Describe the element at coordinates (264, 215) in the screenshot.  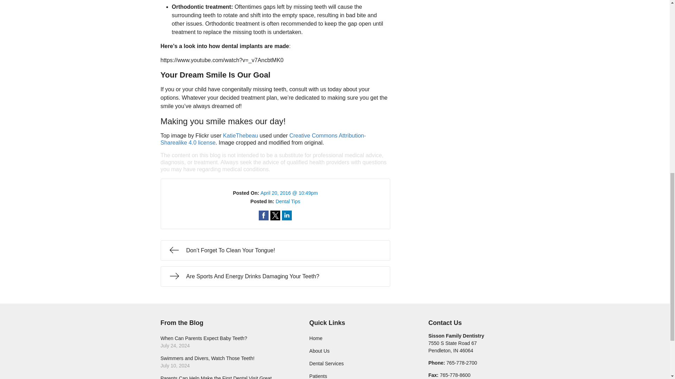
I see `Are Sports And Energy Drinks Damaging Your Teeth?` at that location.